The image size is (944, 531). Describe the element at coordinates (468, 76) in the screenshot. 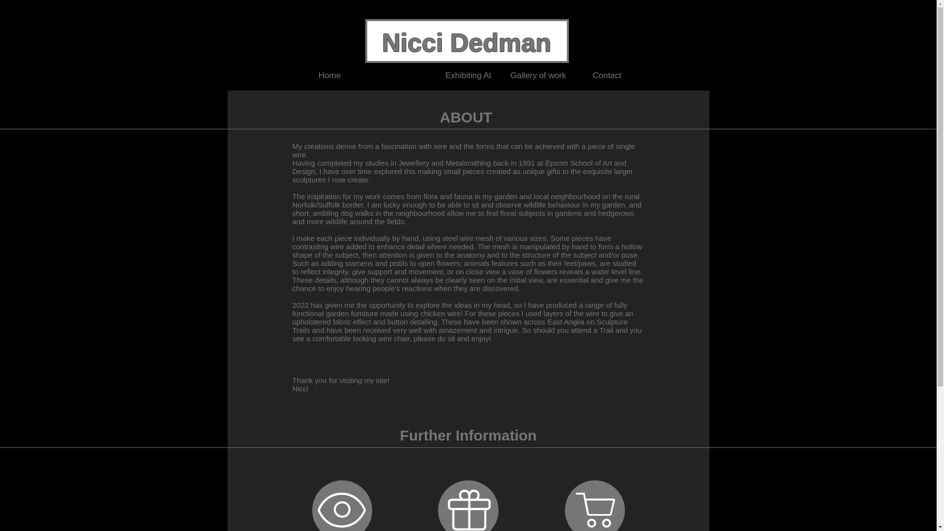

I see `Exhibiting At` at that location.